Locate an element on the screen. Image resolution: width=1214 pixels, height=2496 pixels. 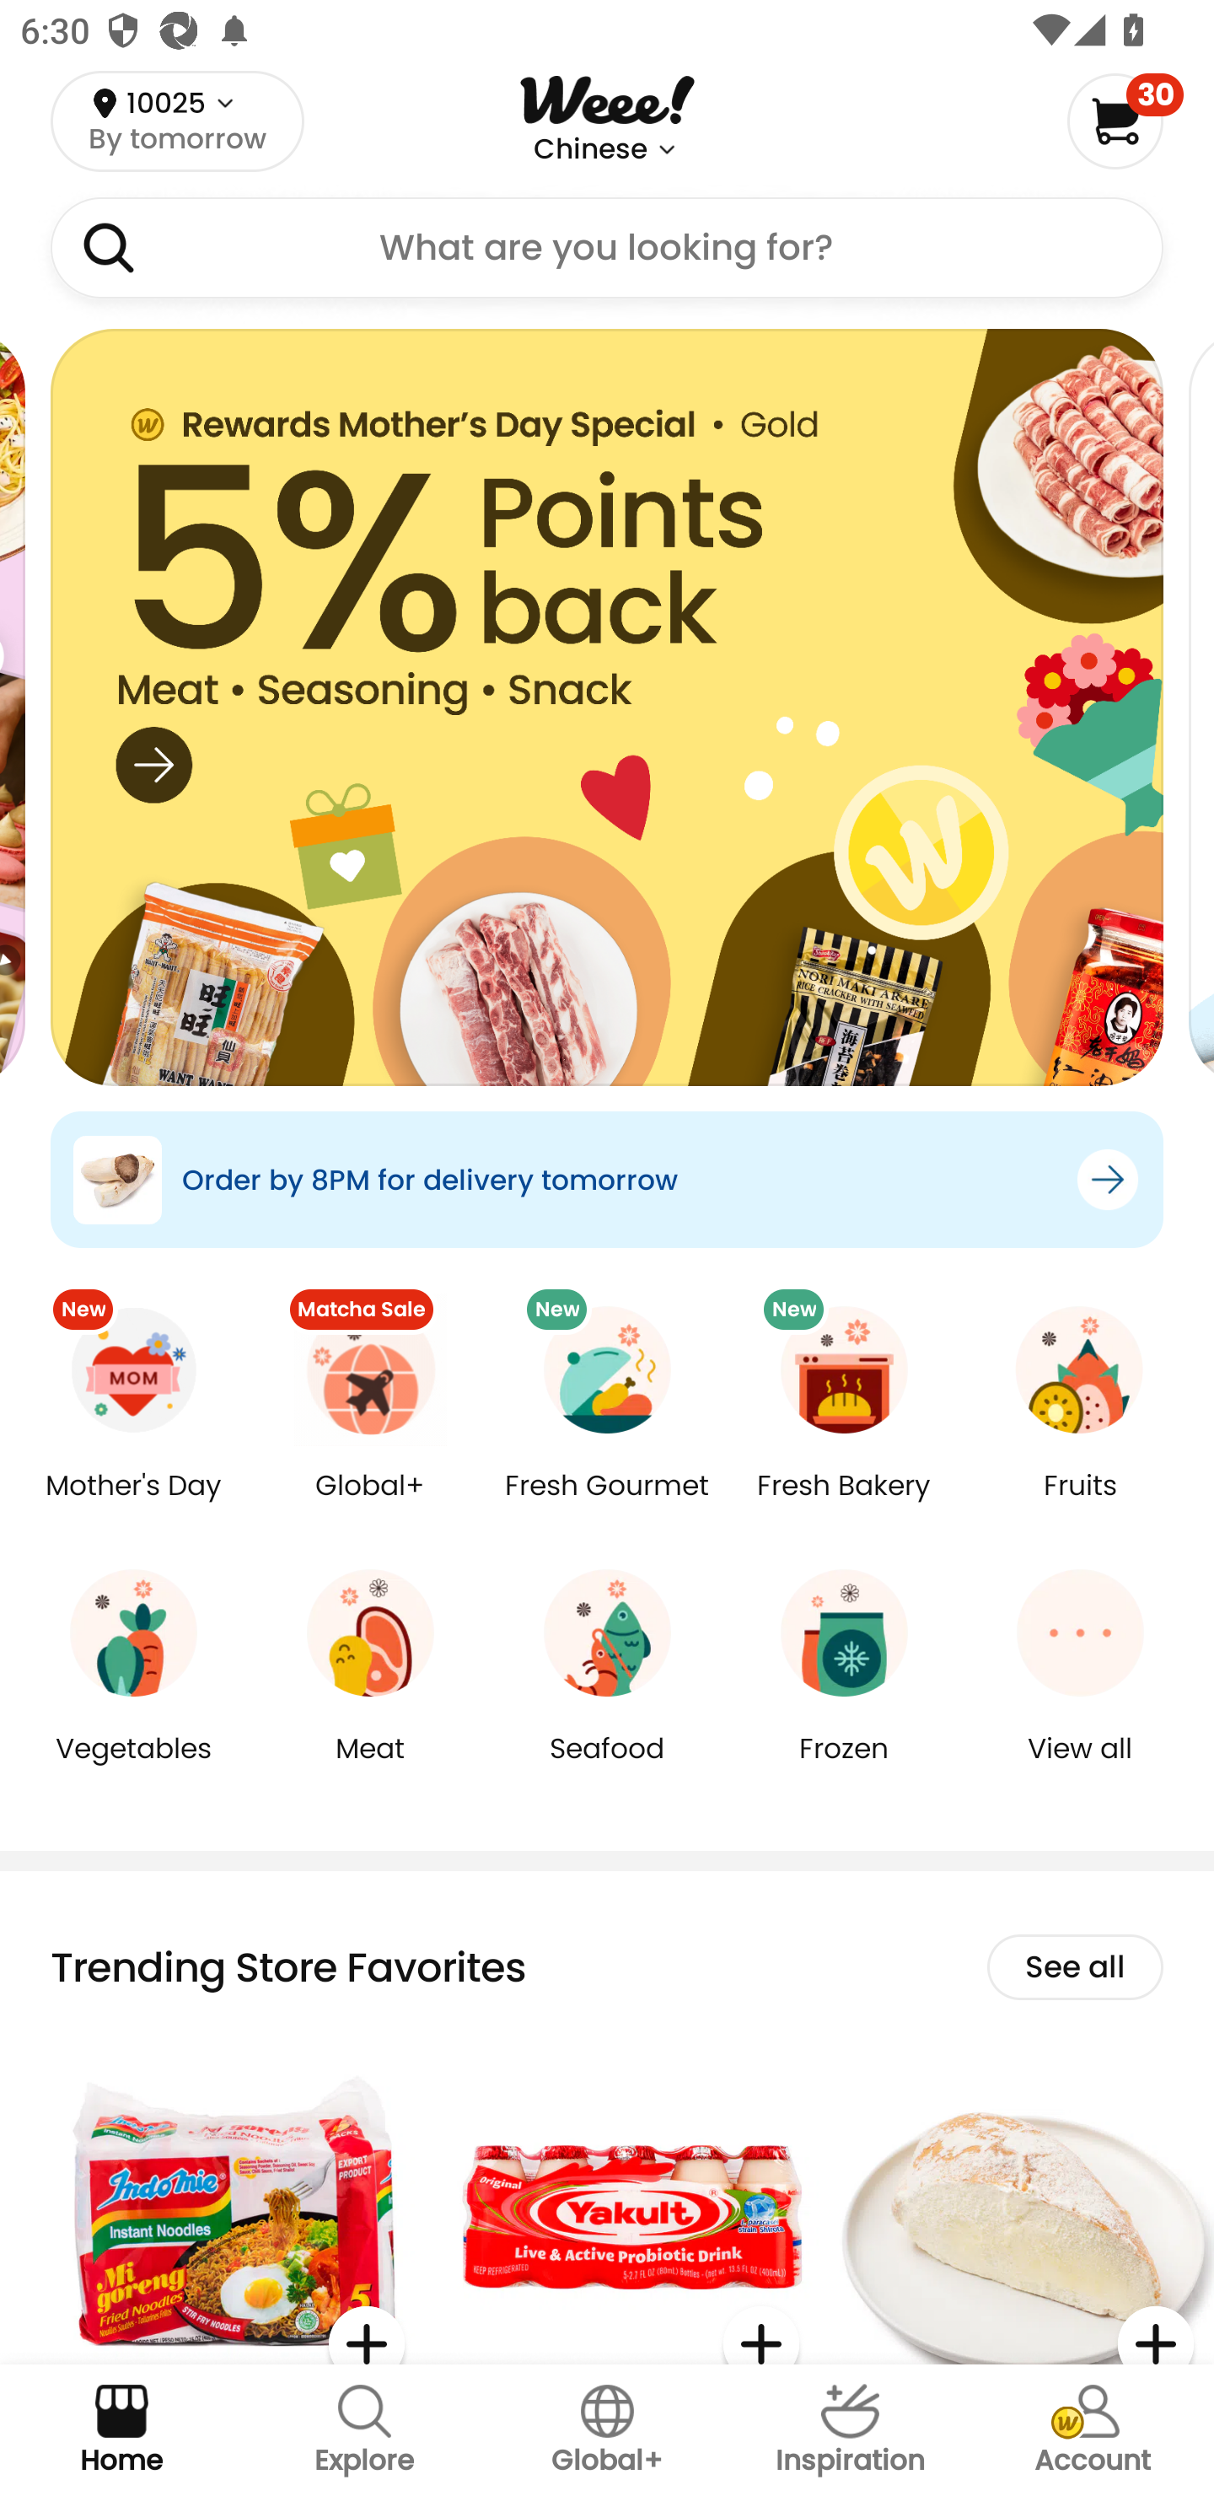
Mother's Day is located at coordinates (133, 1506).